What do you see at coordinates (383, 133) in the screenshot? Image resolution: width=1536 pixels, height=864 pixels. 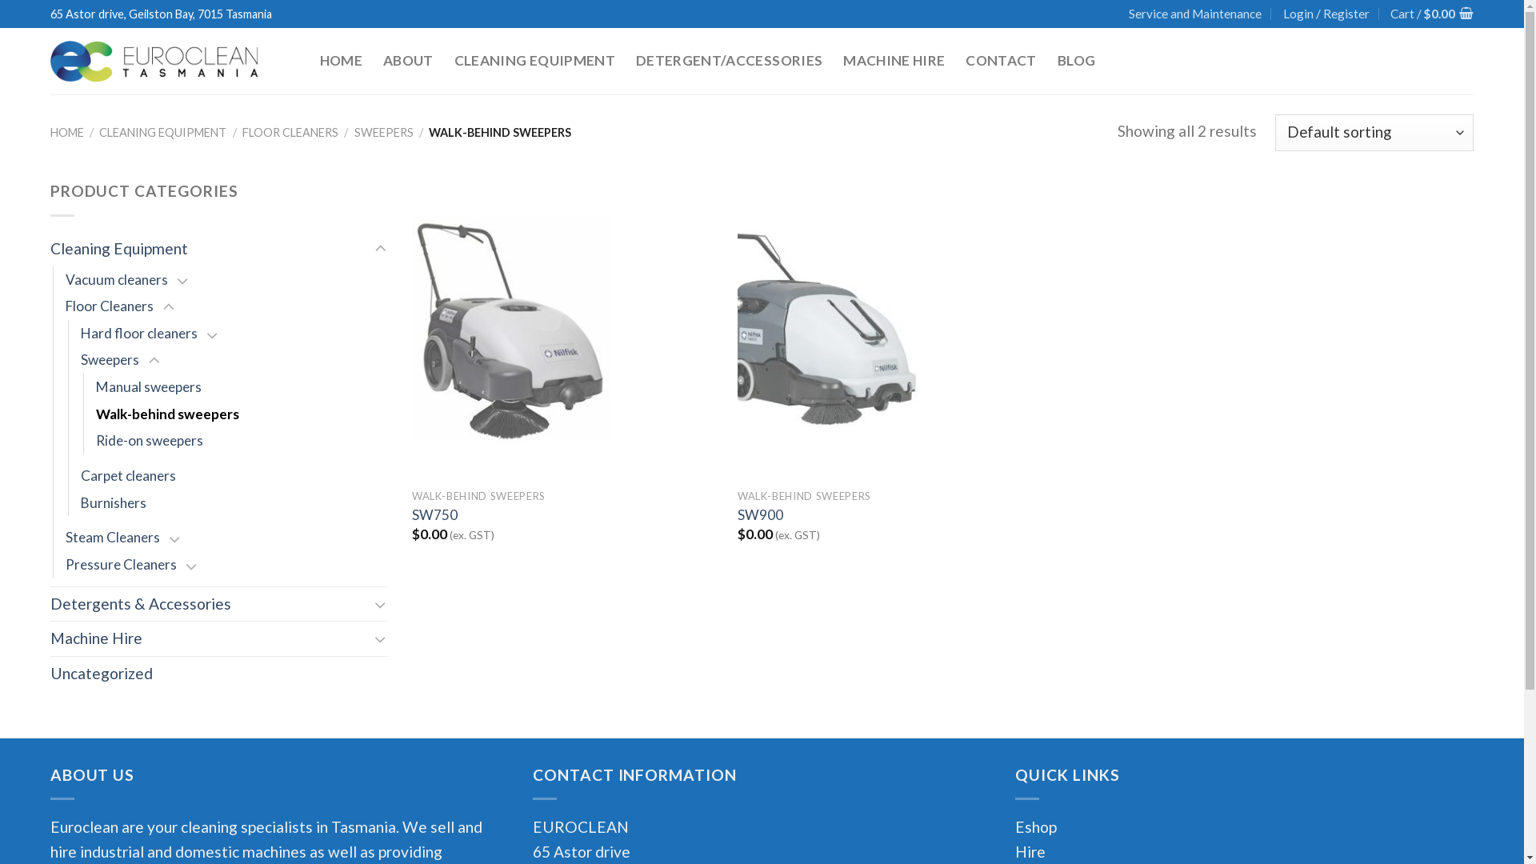 I see `SWEEPERS` at bounding box center [383, 133].